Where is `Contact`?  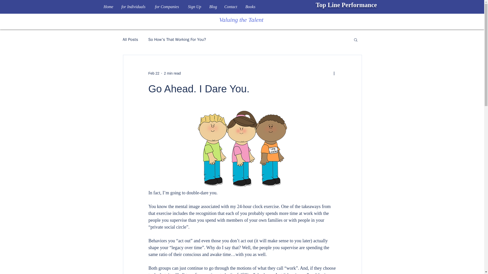 Contact is located at coordinates (231, 7).